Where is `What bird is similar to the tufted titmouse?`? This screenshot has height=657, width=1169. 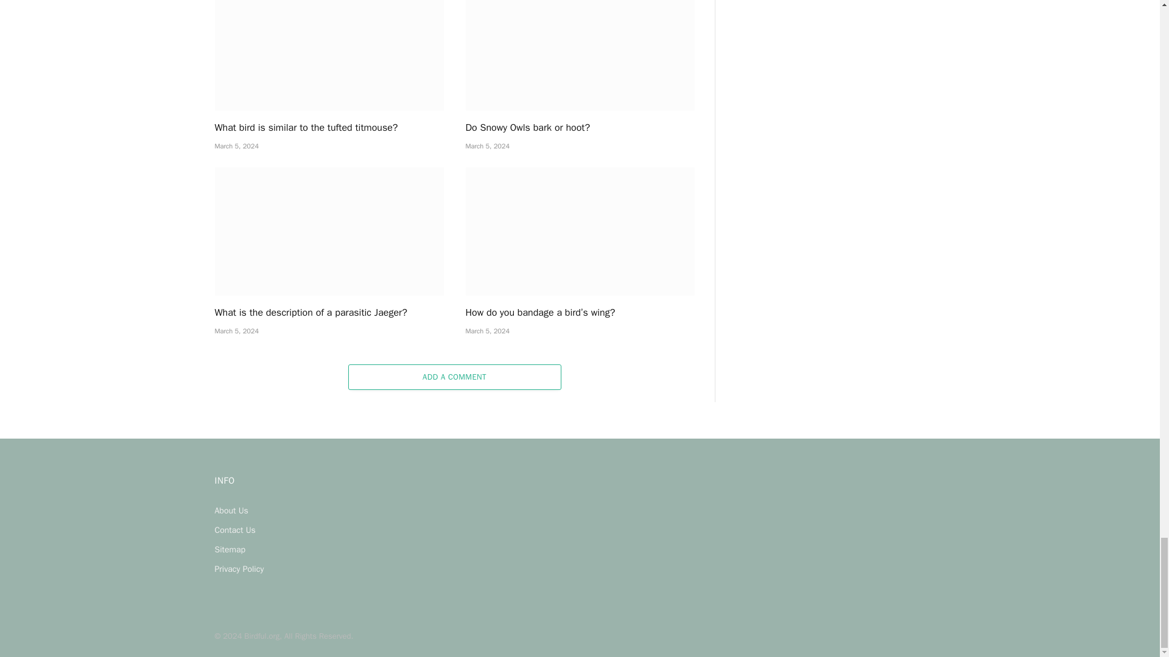
What bird is similar to the tufted titmouse? is located at coordinates (328, 128).